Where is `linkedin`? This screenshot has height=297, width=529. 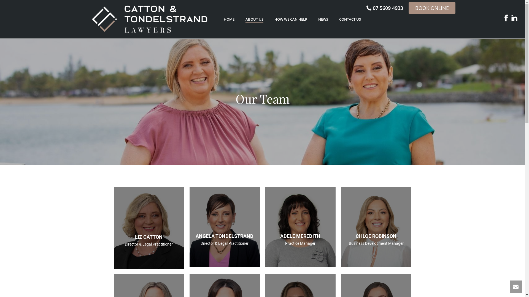 linkedin is located at coordinates (514, 19).